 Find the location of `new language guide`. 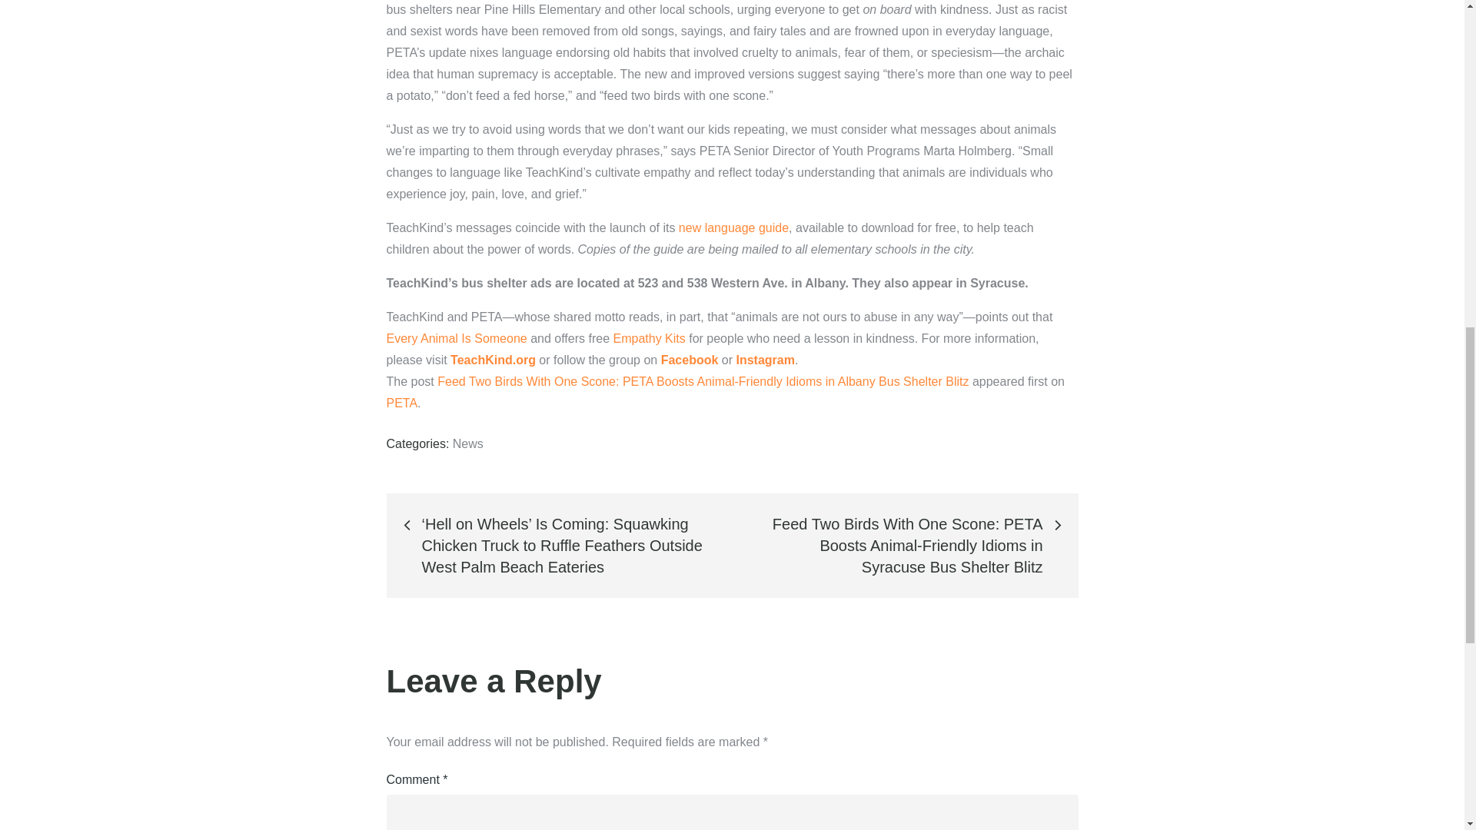

new language guide is located at coordinates (733, 227).